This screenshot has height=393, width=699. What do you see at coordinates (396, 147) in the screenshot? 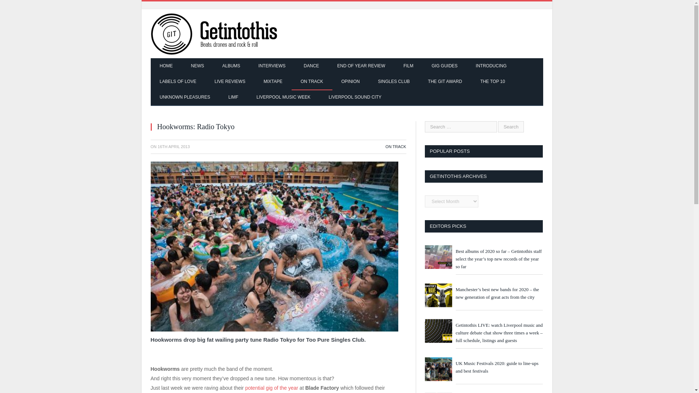
I see `ON TRACK` at bounding box center [396, 147].